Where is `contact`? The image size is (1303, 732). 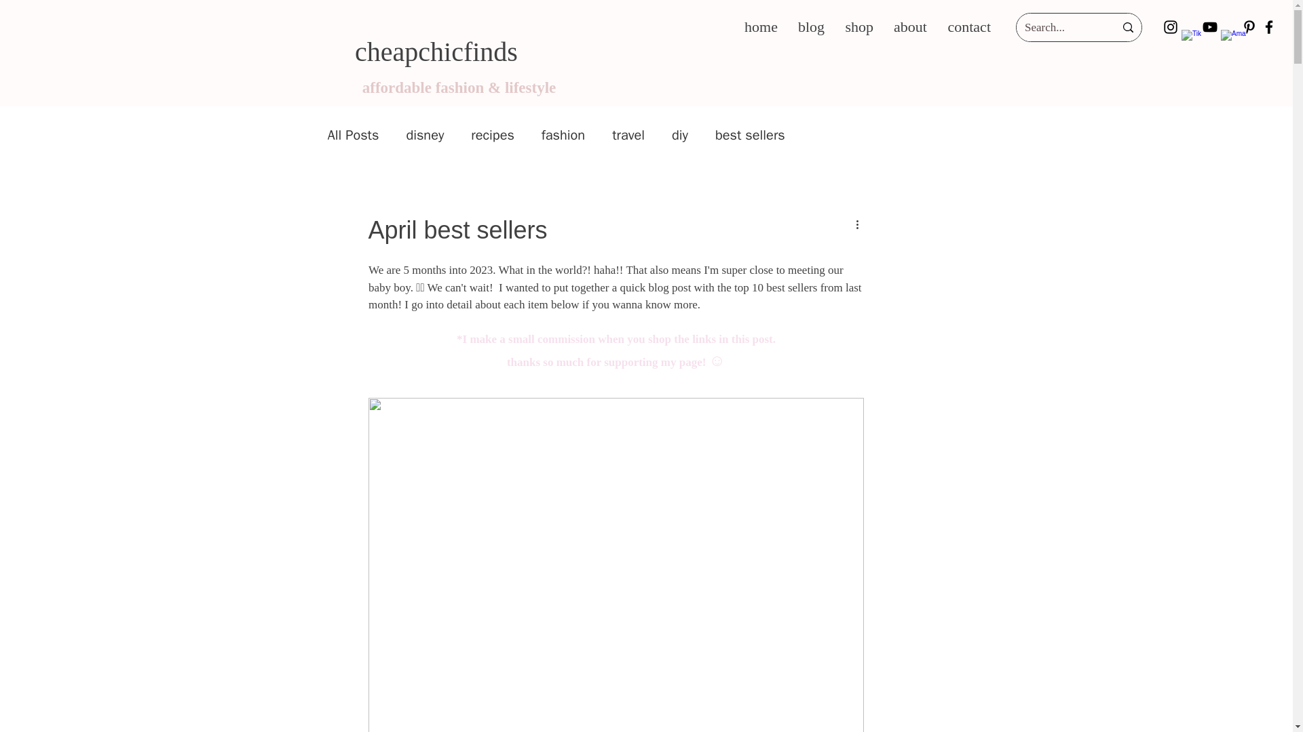
contact is located at coordinates (968, 27).